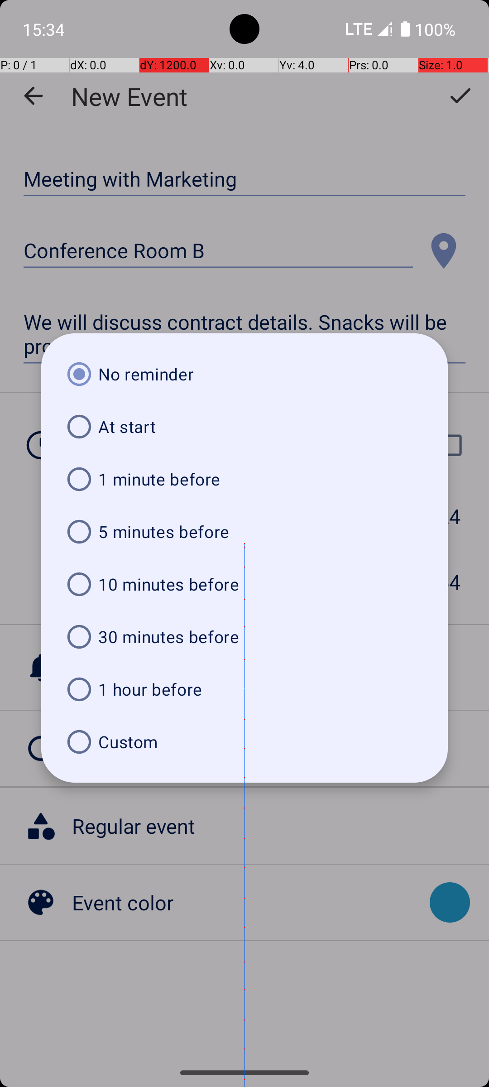 Image resolution: width=489 pixels, height=1087 pixels. What do you see at coordinates (244, 479) in the screenshot?
I see `1 minute before` at bounding box center [244, 479].